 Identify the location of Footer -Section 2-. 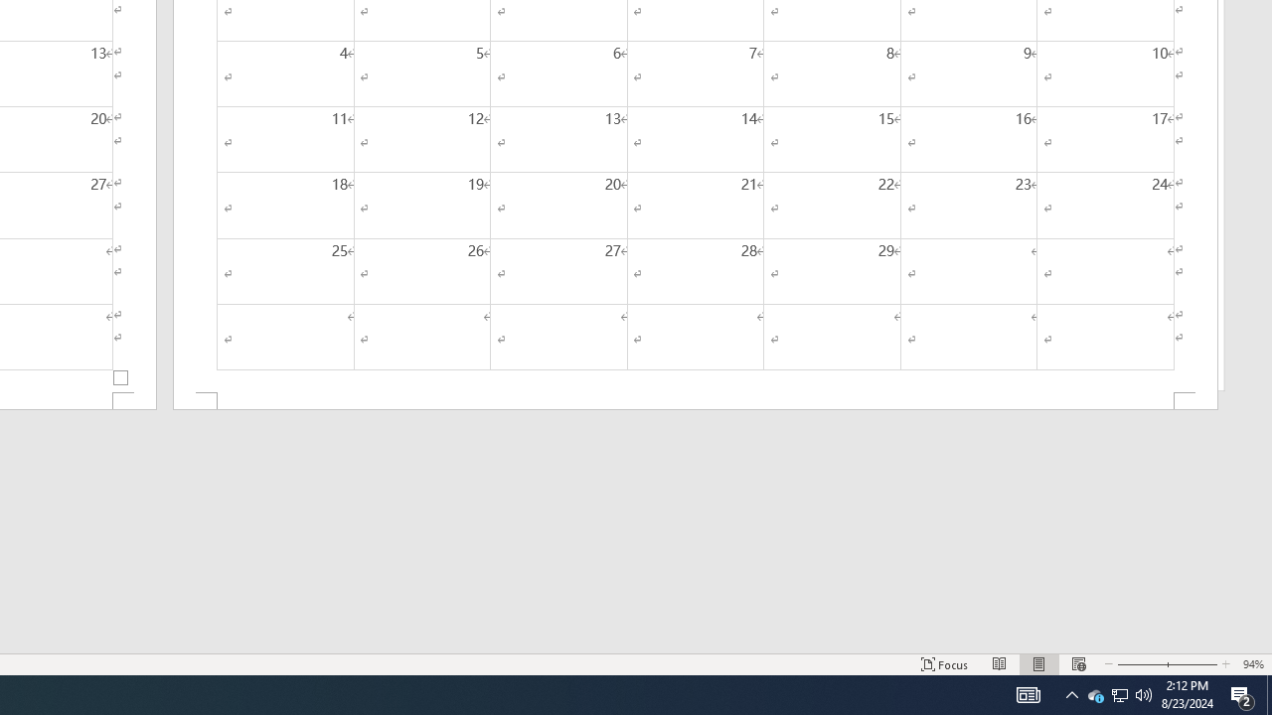
(696, 401).